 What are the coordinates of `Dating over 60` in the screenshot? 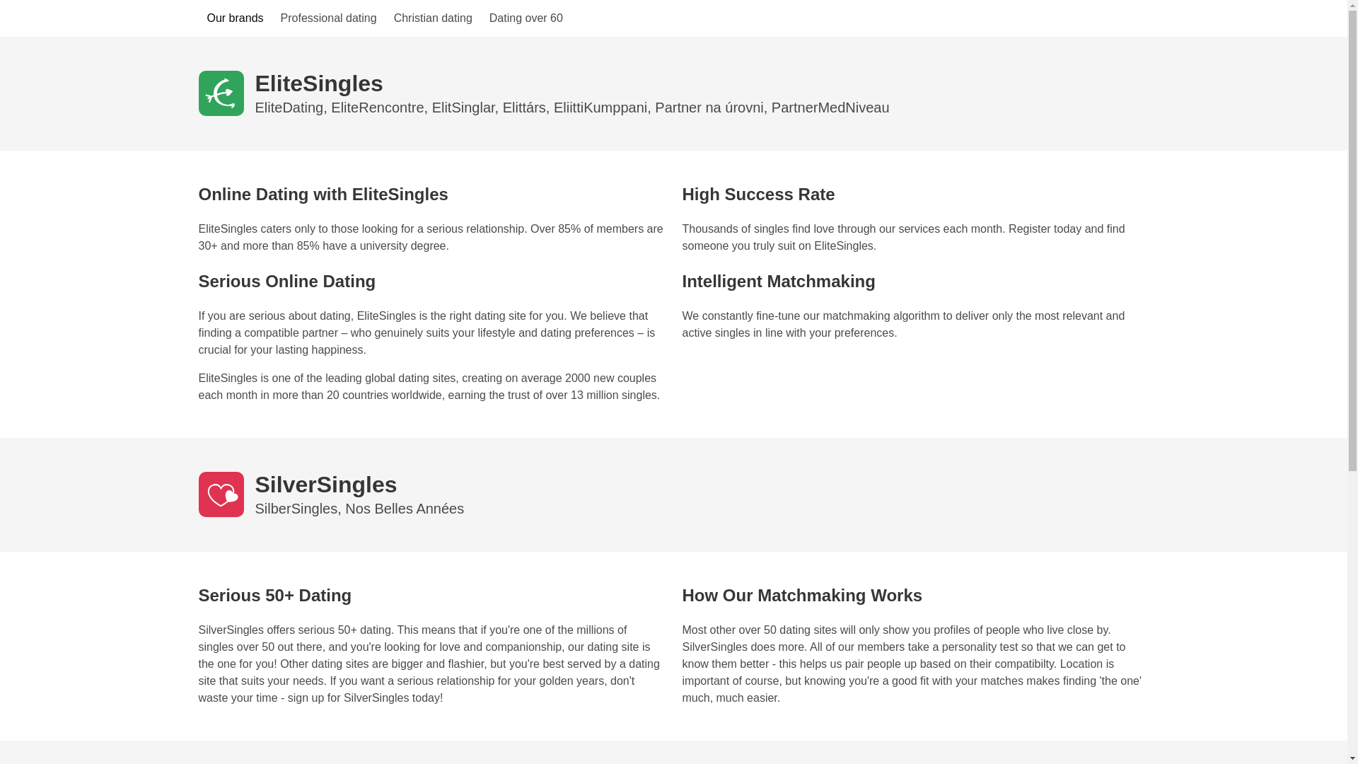 It's located at (526, 18).